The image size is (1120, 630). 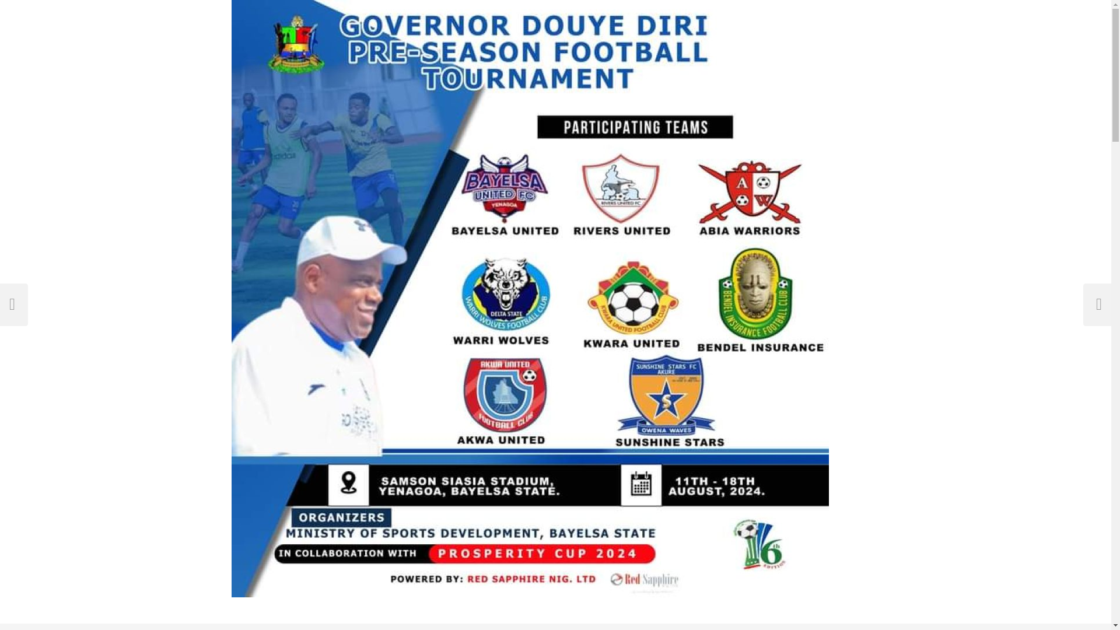 What do you see at coordinates (414, 626) in the screenshot?
I see `PRIVACY POLICY` at bounding box center [414, 626].